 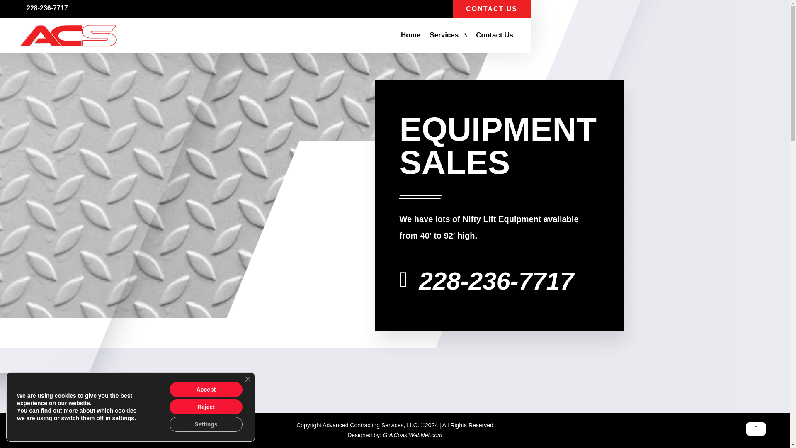 I want to click on CONTACT US, so click(x=492, y=9).